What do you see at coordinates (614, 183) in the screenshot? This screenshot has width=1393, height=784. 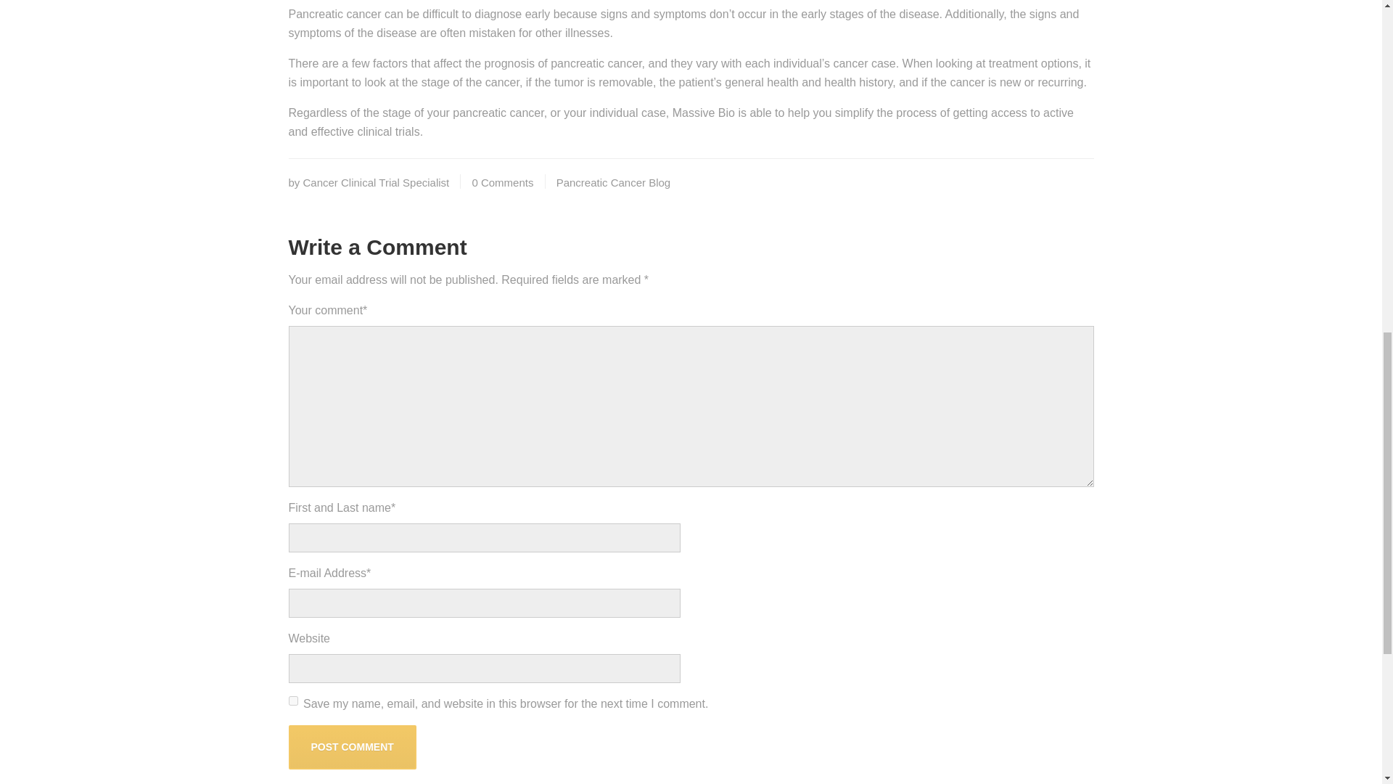 I see `Pancreatic Cancer Blog` at bounding box center [614, 183].